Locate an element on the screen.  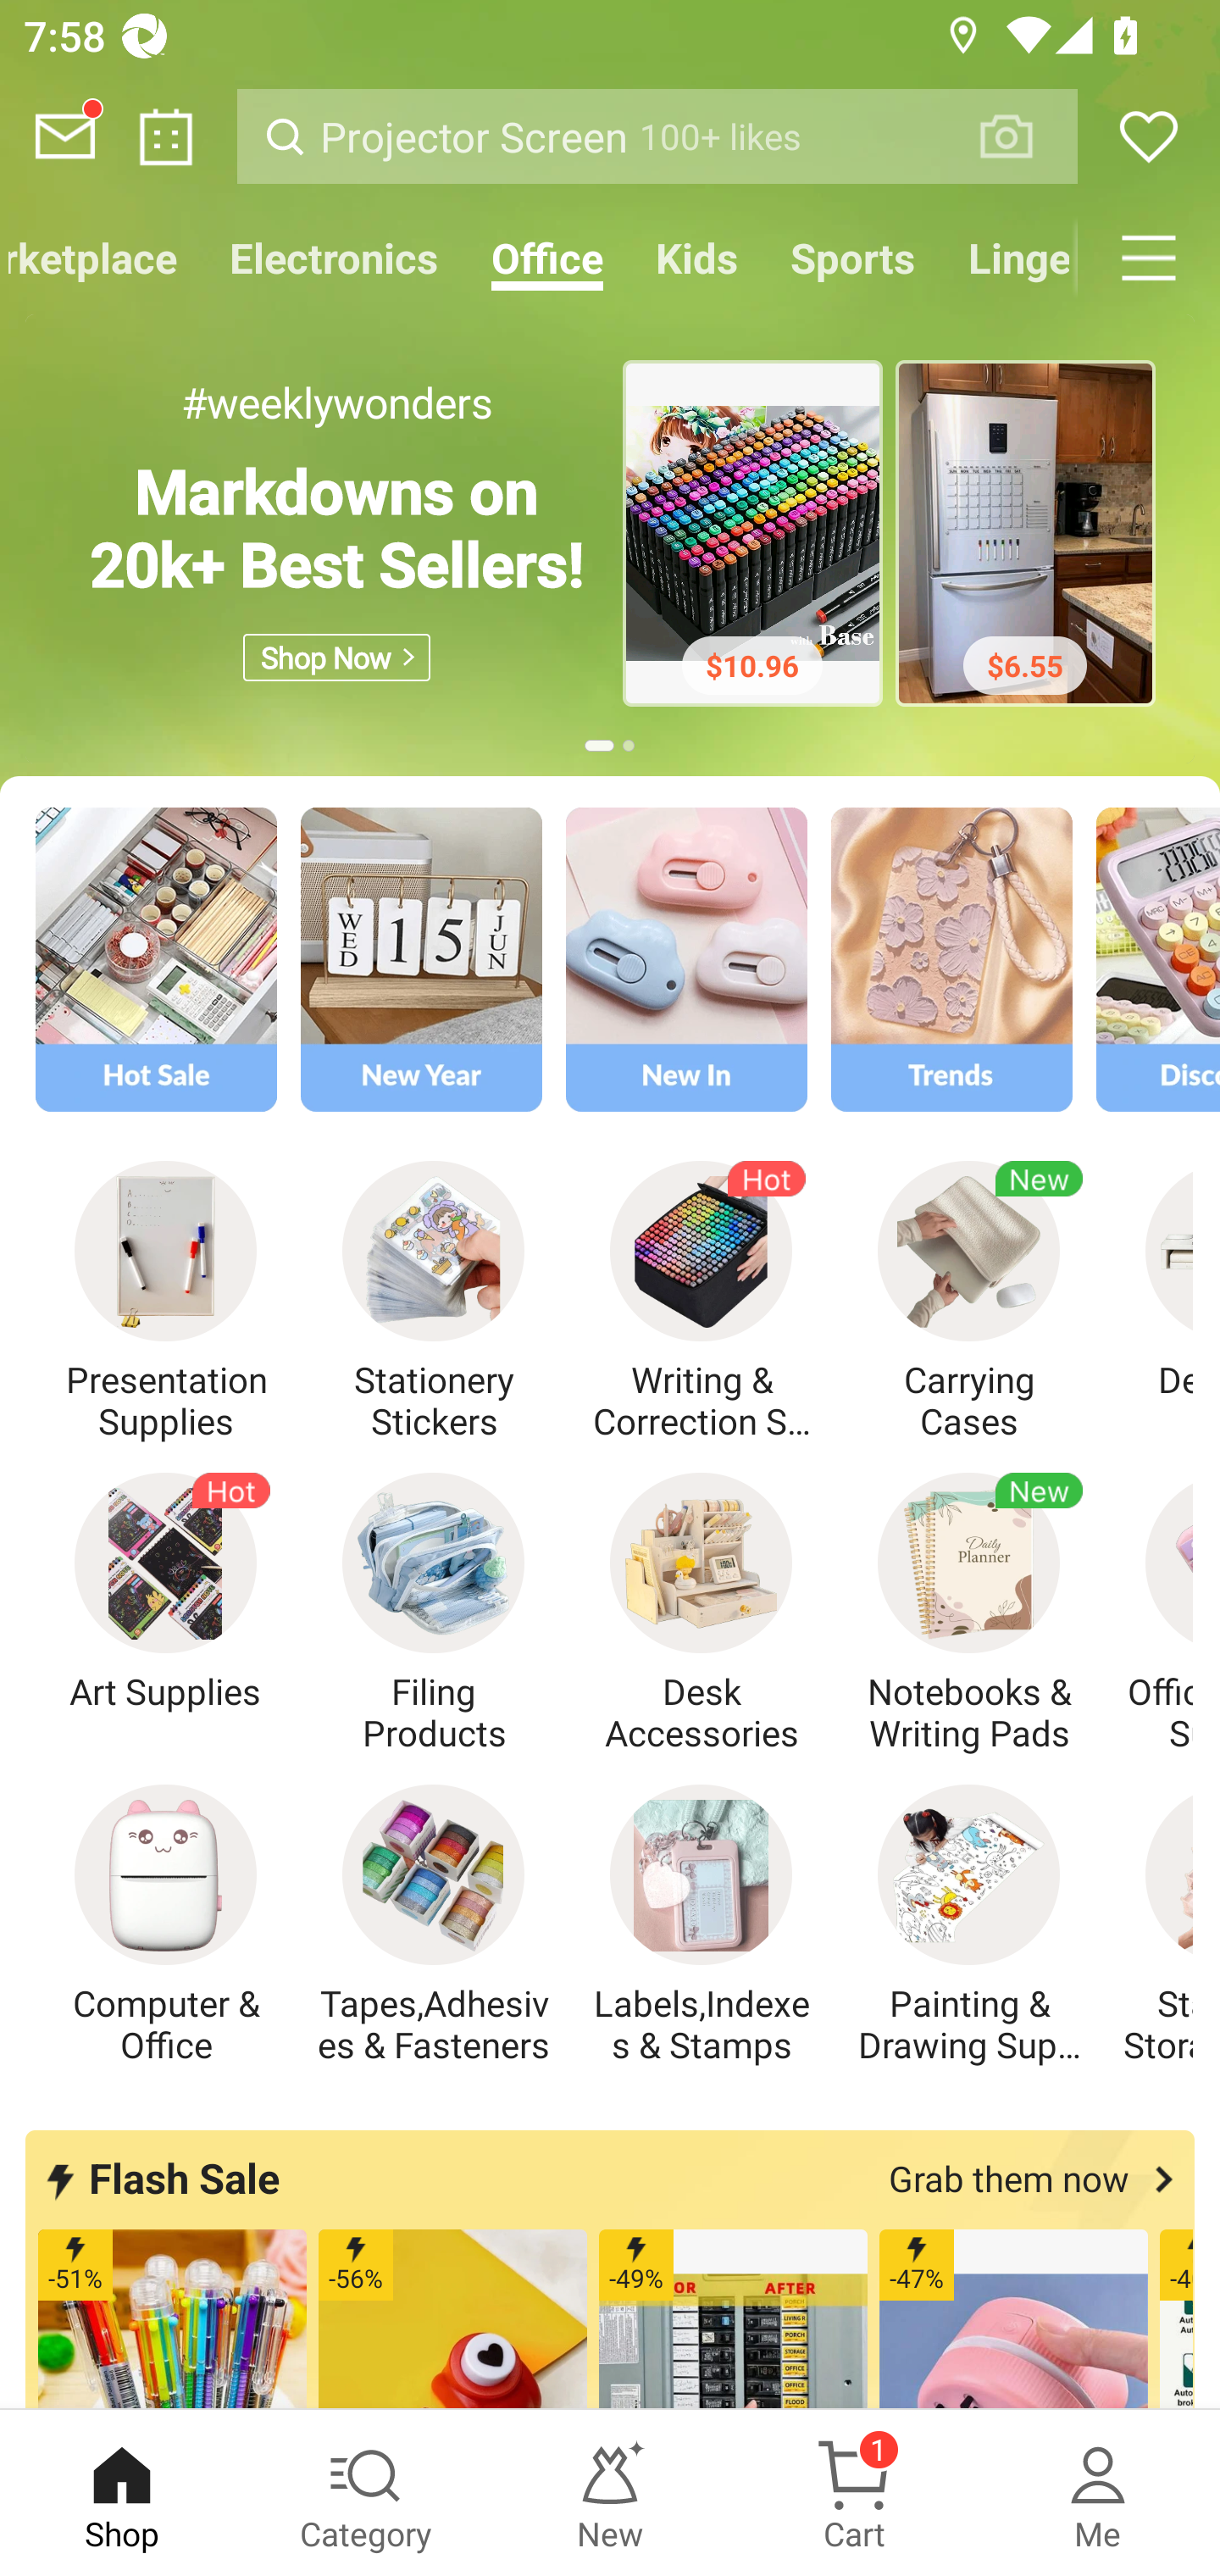
Category is located at coordinates (366, 2493).